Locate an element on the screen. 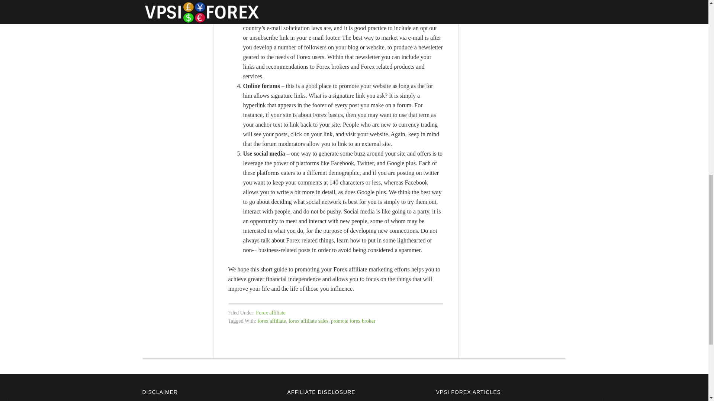 The height and width of the screenshot is (401, 714). forex affiliate is located at coordinates (272, 321).